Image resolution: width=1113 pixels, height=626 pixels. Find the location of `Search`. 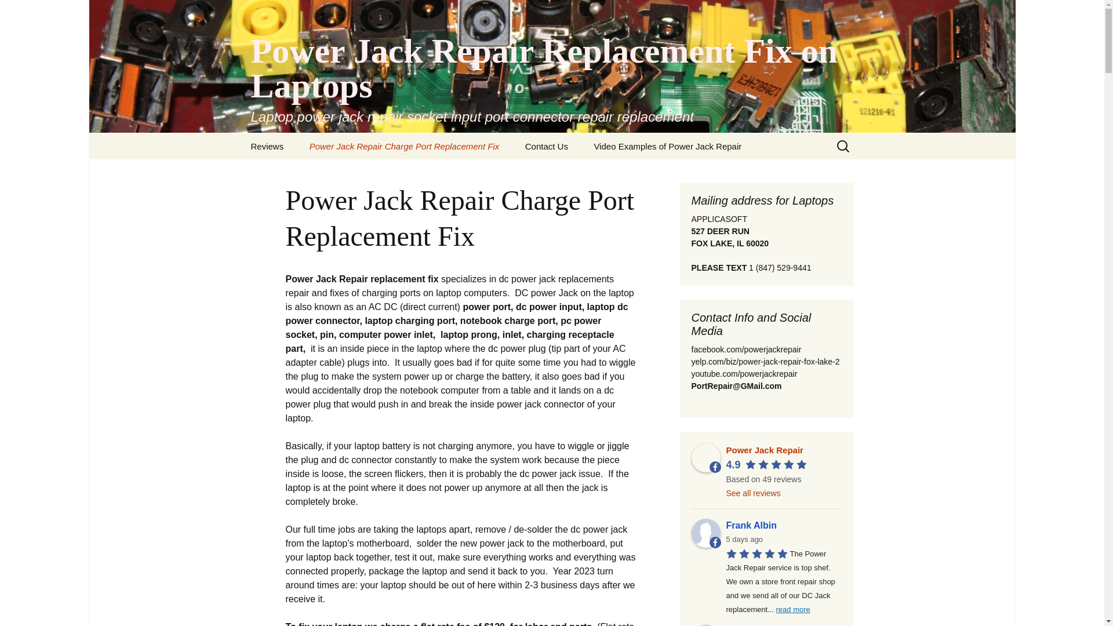

Search is located at coordinates (14, 12).